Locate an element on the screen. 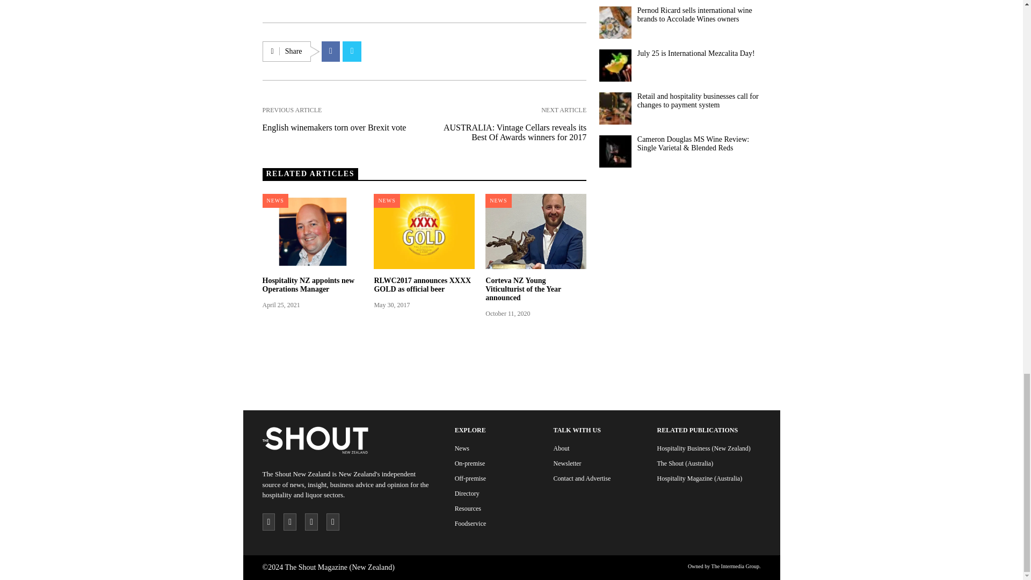 This screenshot has width=1031, height=580. July 25 is International Mezcalita Day! is located at coordinates (698, 54).